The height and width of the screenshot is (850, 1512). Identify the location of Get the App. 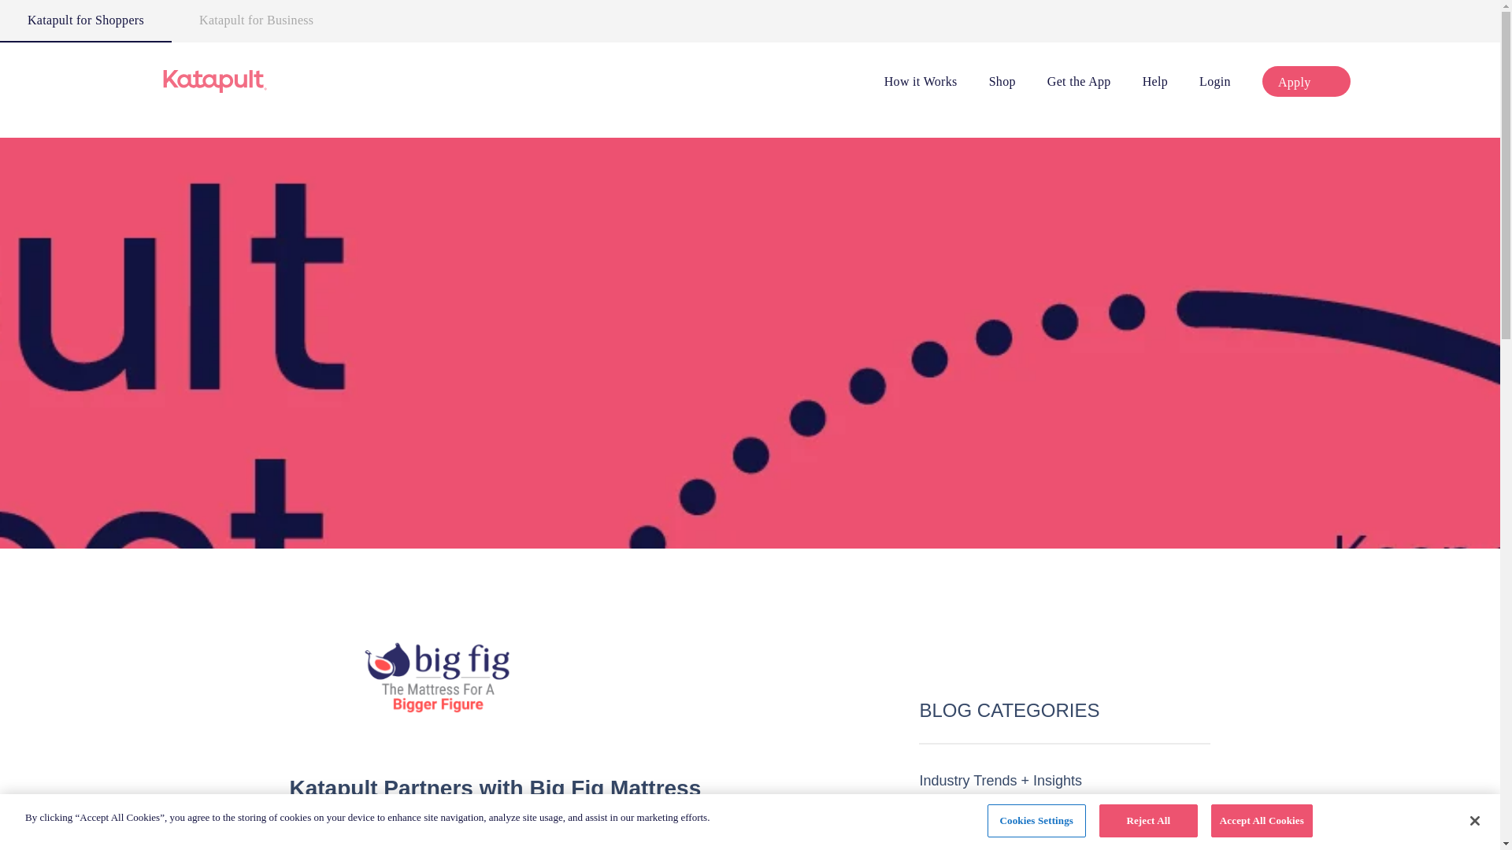
(1079, 80).